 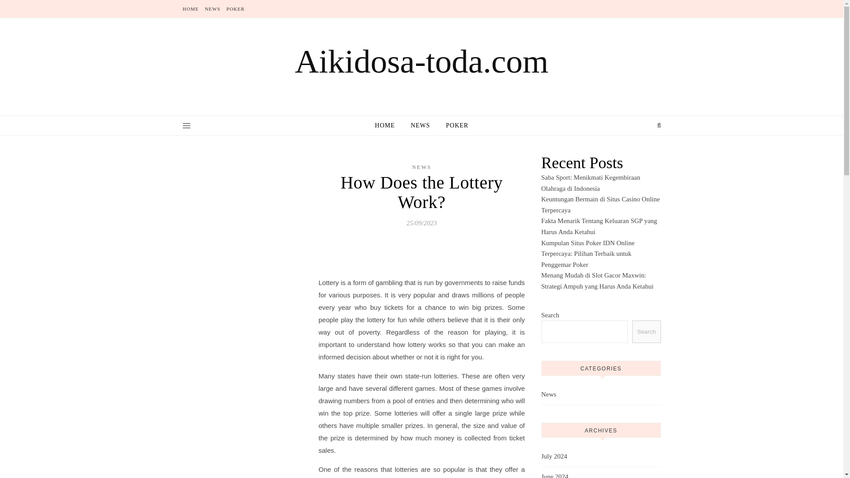 I want to click on NEWS, so click(x=421, y=167).